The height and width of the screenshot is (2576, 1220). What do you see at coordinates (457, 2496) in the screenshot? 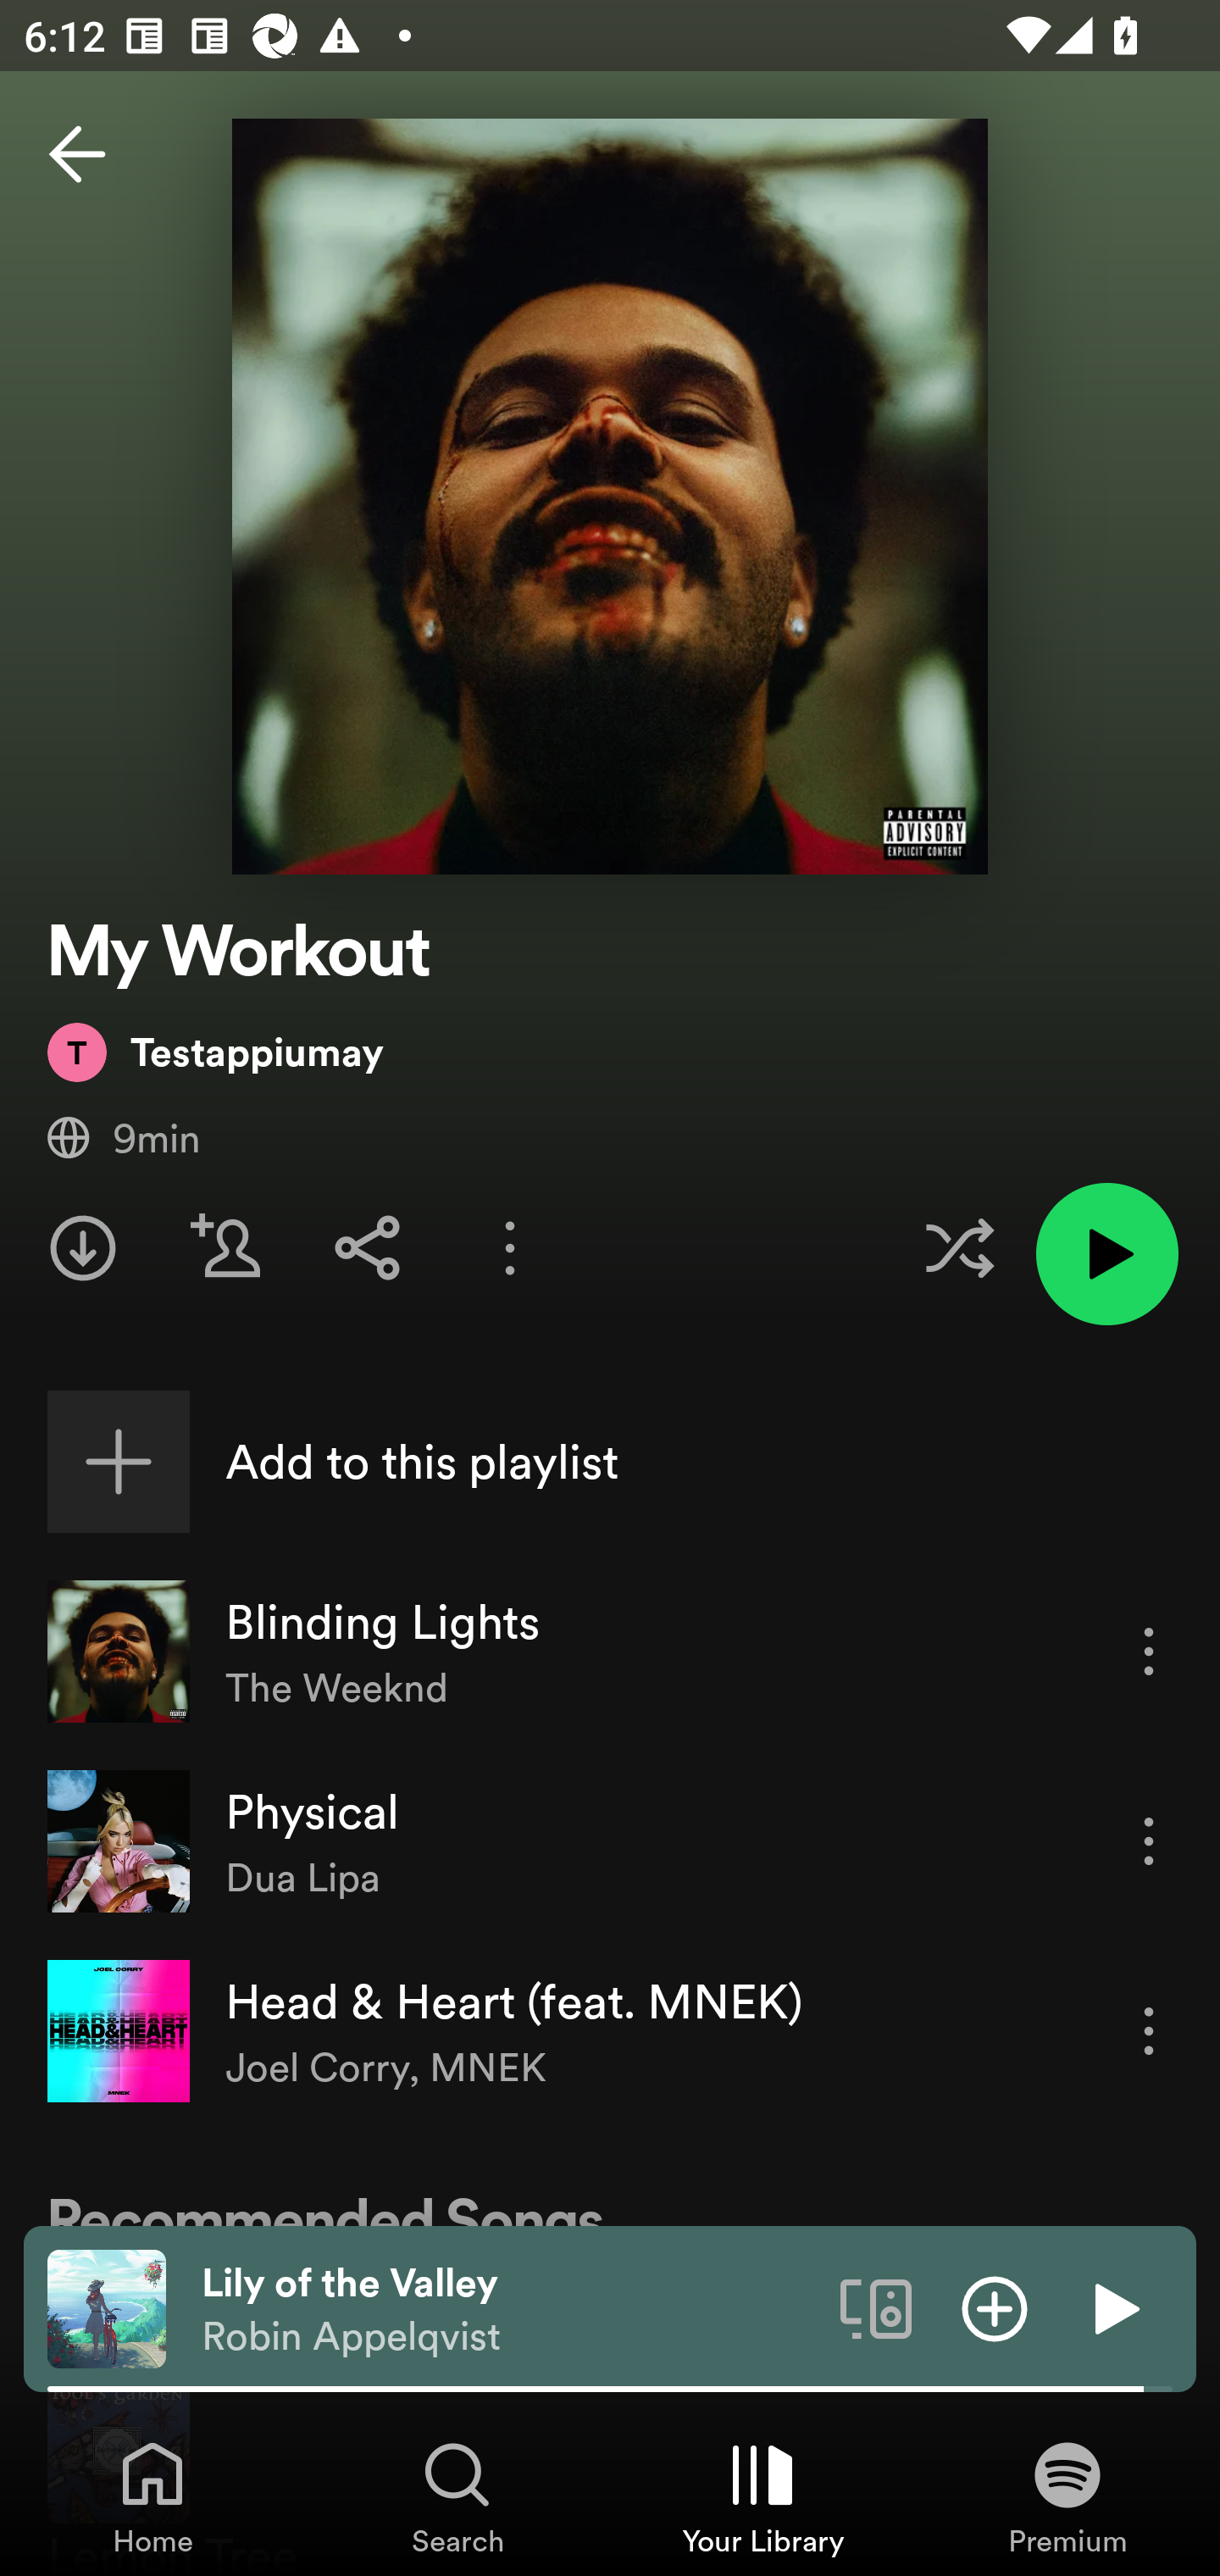
I see `Search, Tab 2 of 4 Search Search` at bounding box center [457, 2496].